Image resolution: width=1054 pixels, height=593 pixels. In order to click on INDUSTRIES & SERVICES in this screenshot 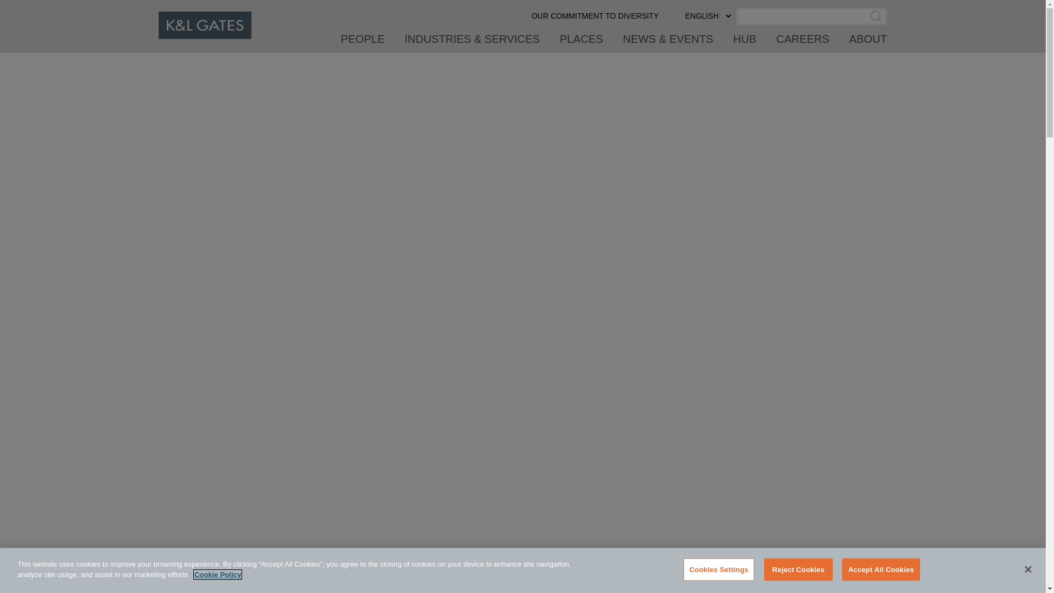, I will do `click(472, 43)`.